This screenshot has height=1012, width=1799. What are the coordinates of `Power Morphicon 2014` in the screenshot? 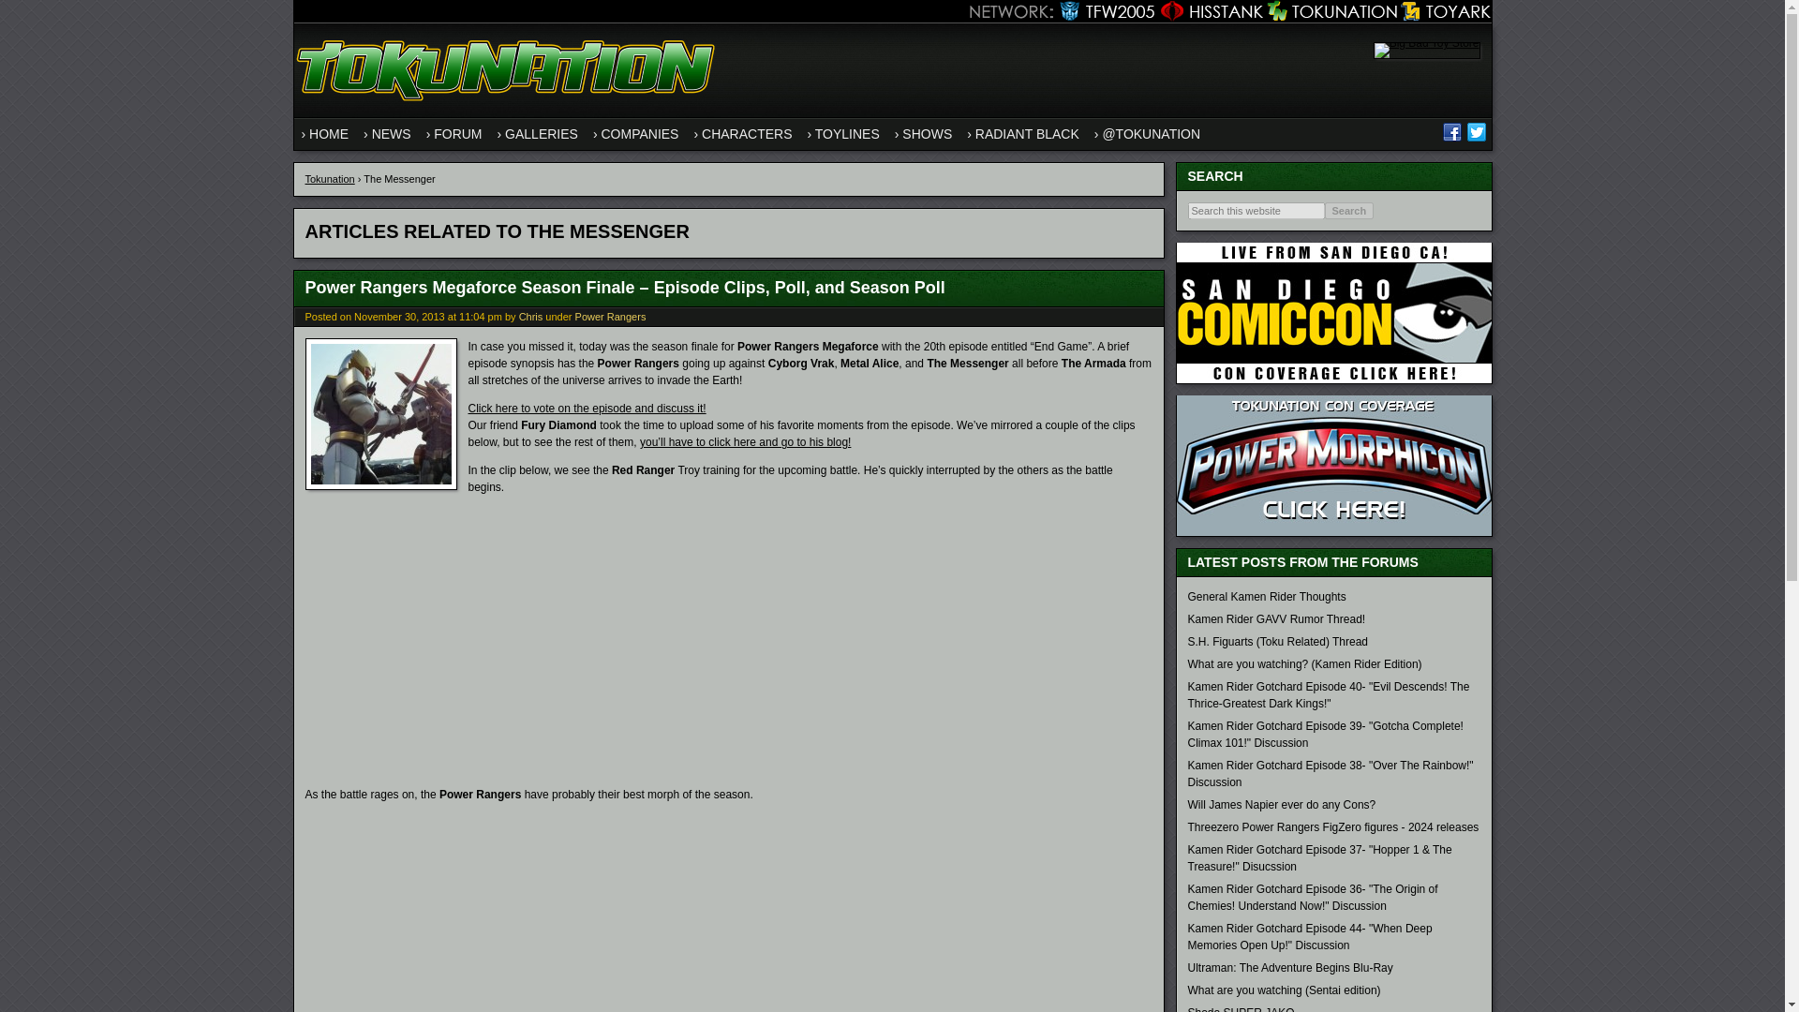 It's located at (1333, 531).